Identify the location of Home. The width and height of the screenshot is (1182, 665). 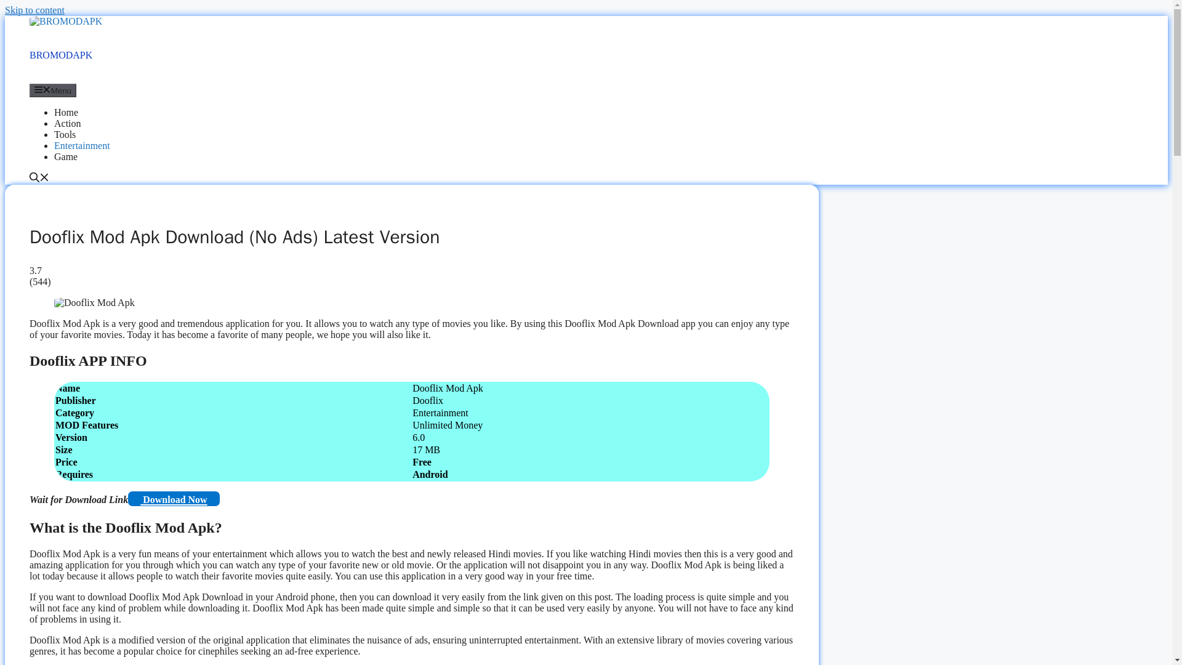
(66, 112).